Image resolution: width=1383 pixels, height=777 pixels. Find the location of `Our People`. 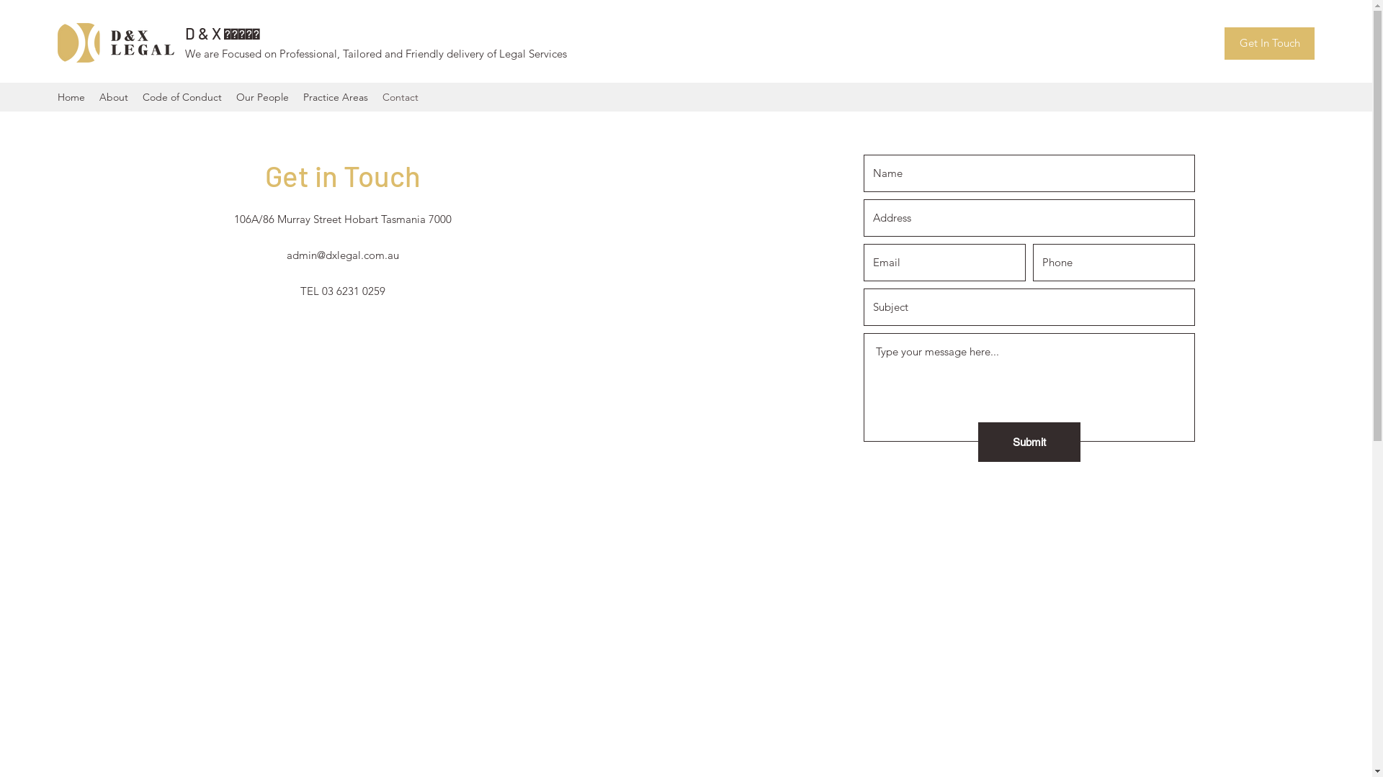

Our People is located at coordinates (262, 97).